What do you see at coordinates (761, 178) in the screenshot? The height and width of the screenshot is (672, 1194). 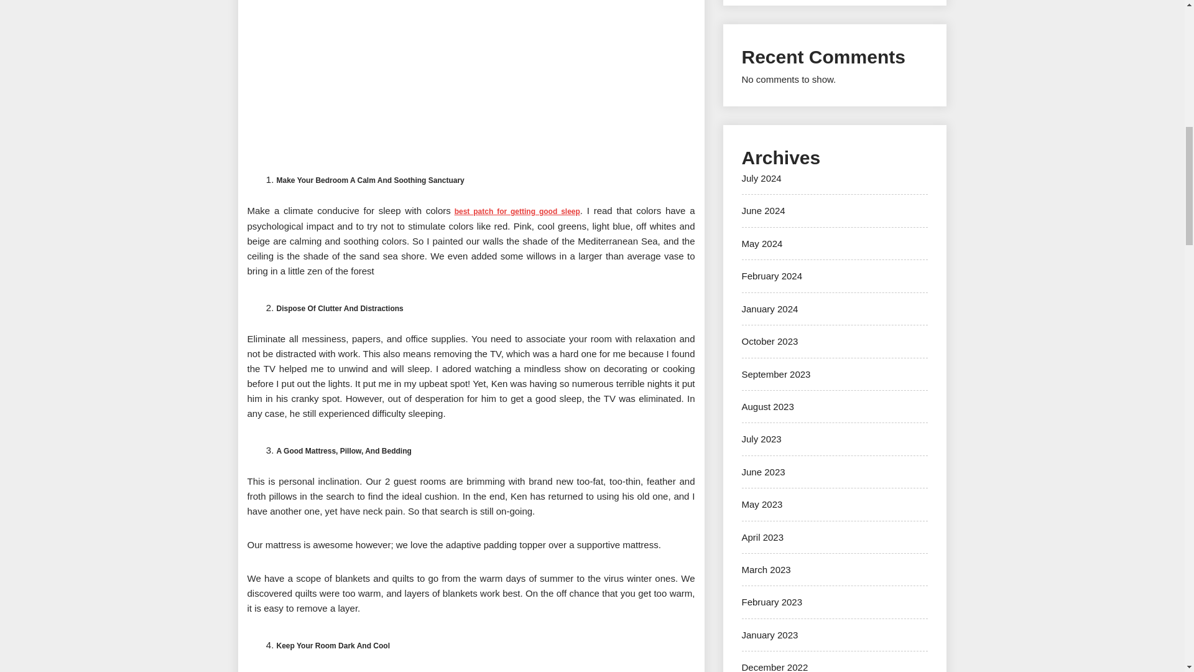 I see `July 2024` at bounding box center [761, 178].